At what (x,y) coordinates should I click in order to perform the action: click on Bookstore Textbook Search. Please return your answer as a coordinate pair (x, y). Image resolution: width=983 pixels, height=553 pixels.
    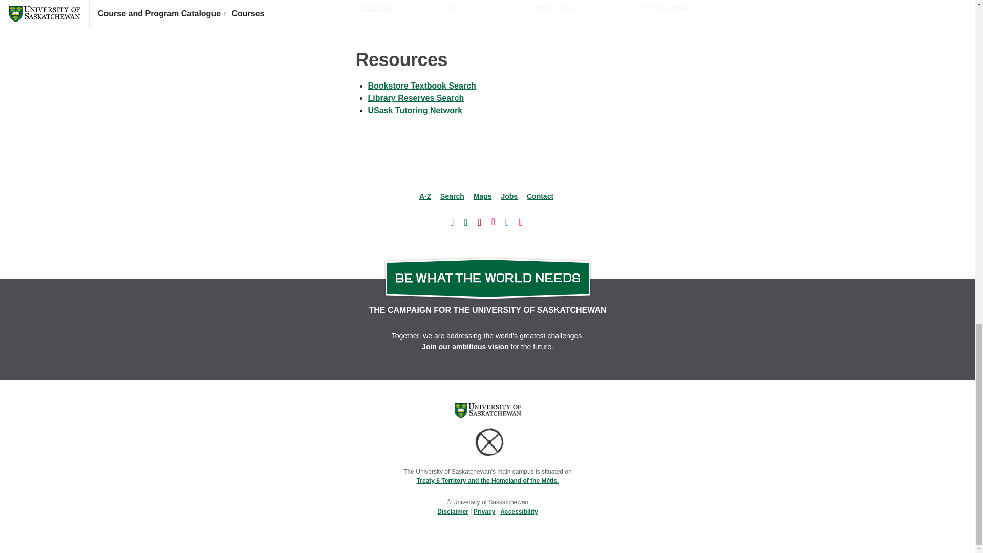
    Looking at the image, I should click on (422, 86).